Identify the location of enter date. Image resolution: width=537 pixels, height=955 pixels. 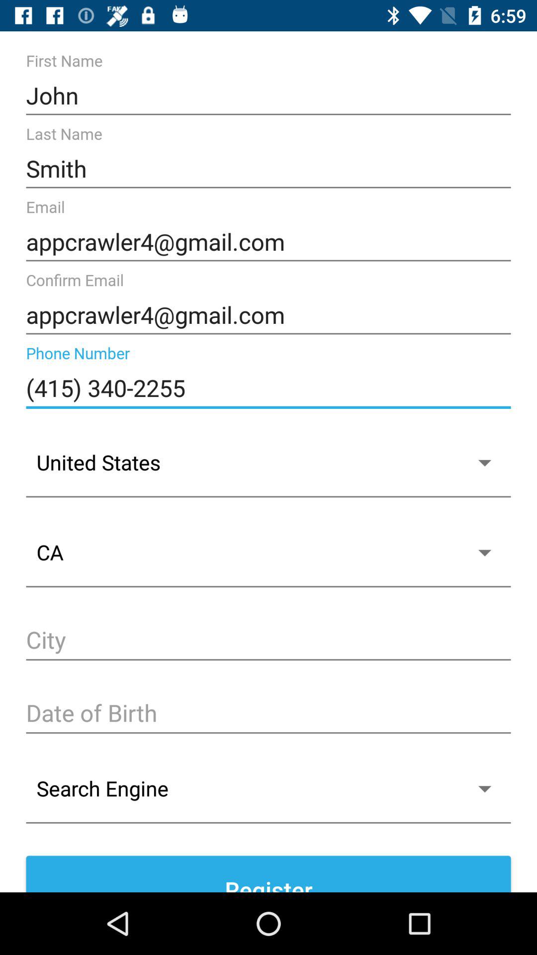
(268, 714).